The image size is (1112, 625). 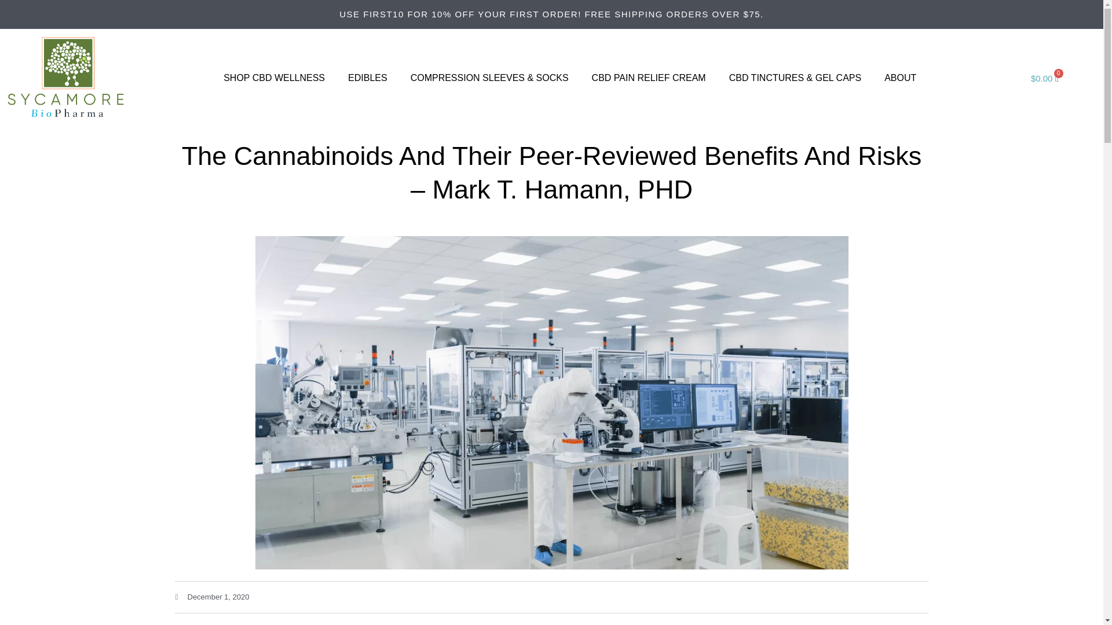 What do you see at coordinates (649, 78) in the screenshot?
I see `CBD PAIN RELIEF CREAM` at bounding box center [649, 78].